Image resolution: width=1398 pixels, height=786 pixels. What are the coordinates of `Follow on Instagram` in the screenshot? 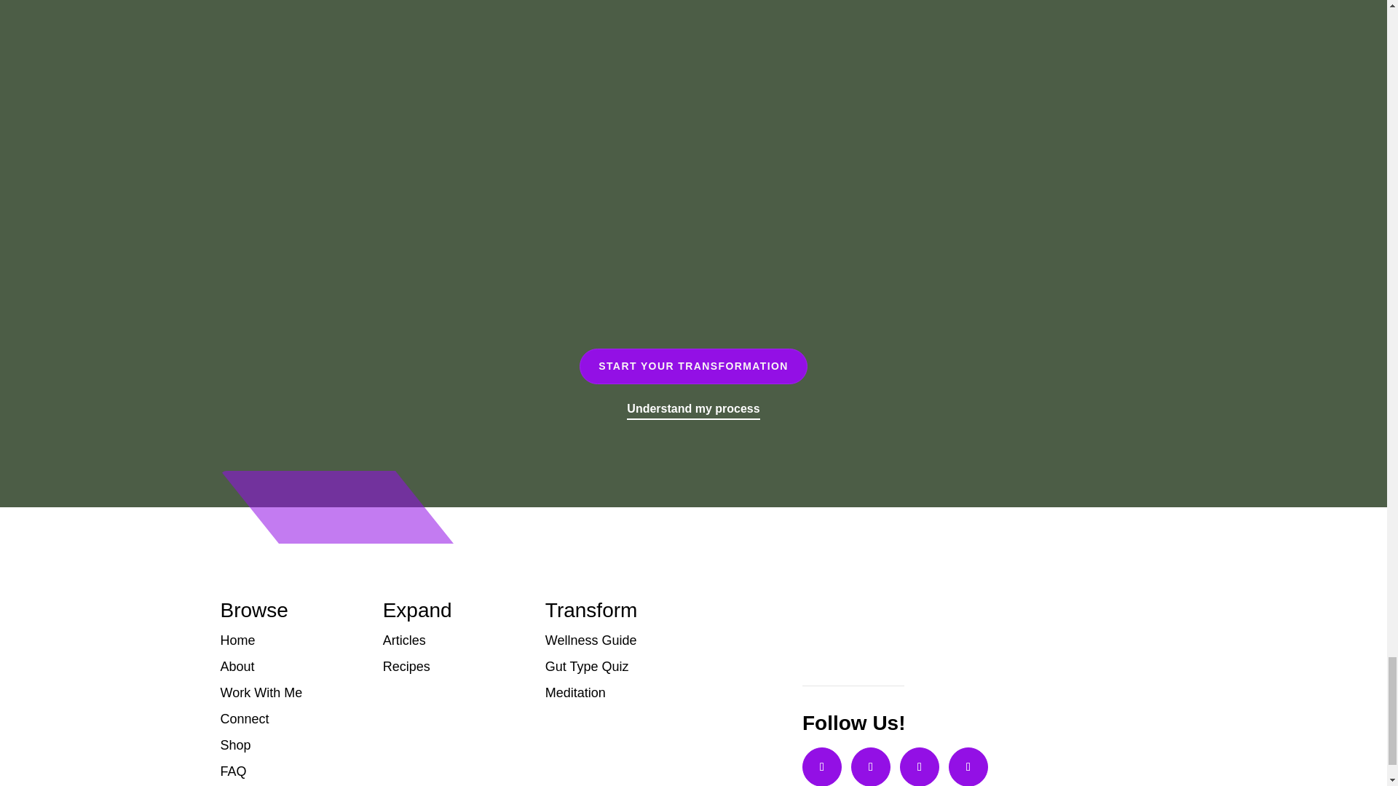 It's located at (821, 767).